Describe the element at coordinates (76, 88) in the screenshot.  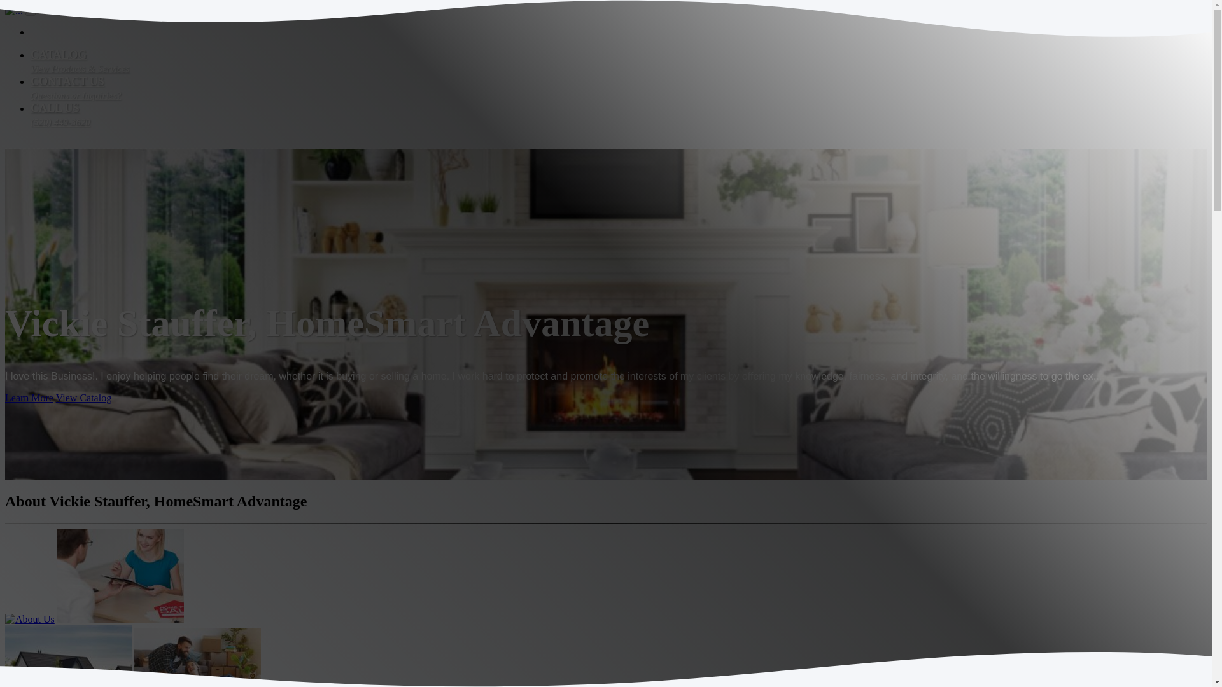
I see `Learn More` at that location.